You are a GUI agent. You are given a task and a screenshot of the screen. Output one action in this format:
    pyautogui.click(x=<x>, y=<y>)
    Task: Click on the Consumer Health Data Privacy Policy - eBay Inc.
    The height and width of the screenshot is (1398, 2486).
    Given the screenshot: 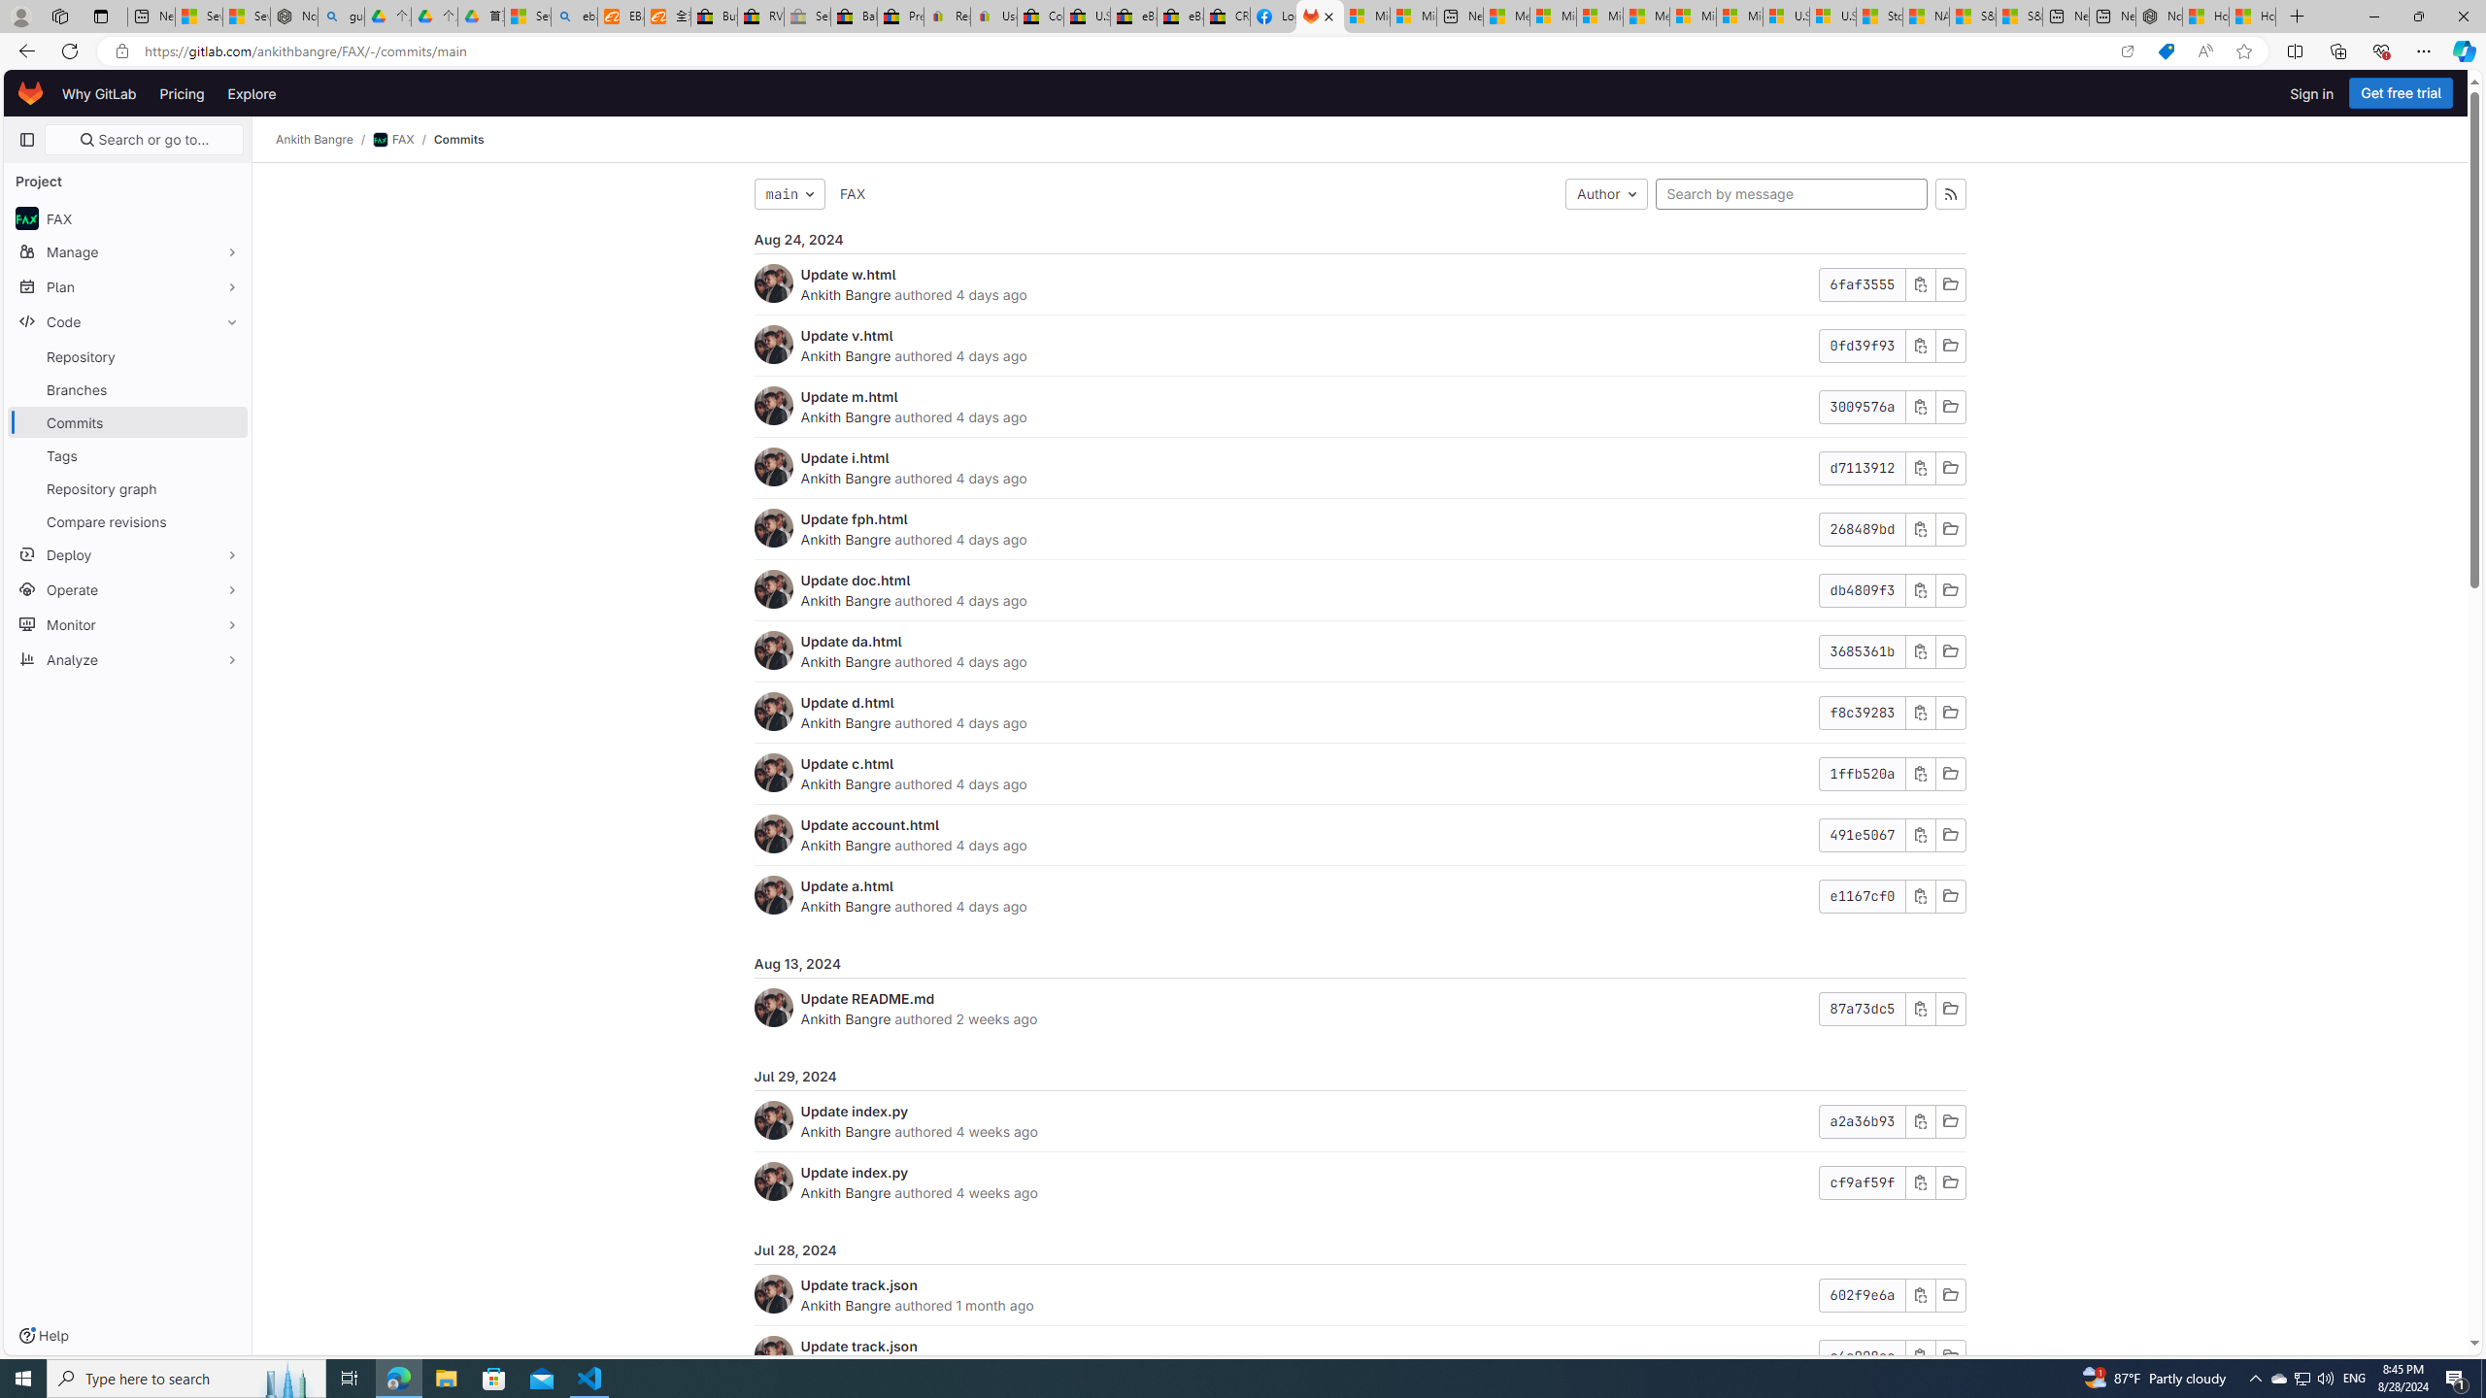 What is the action you would take?
    pyautogui.click(x=1040, y=17)
    